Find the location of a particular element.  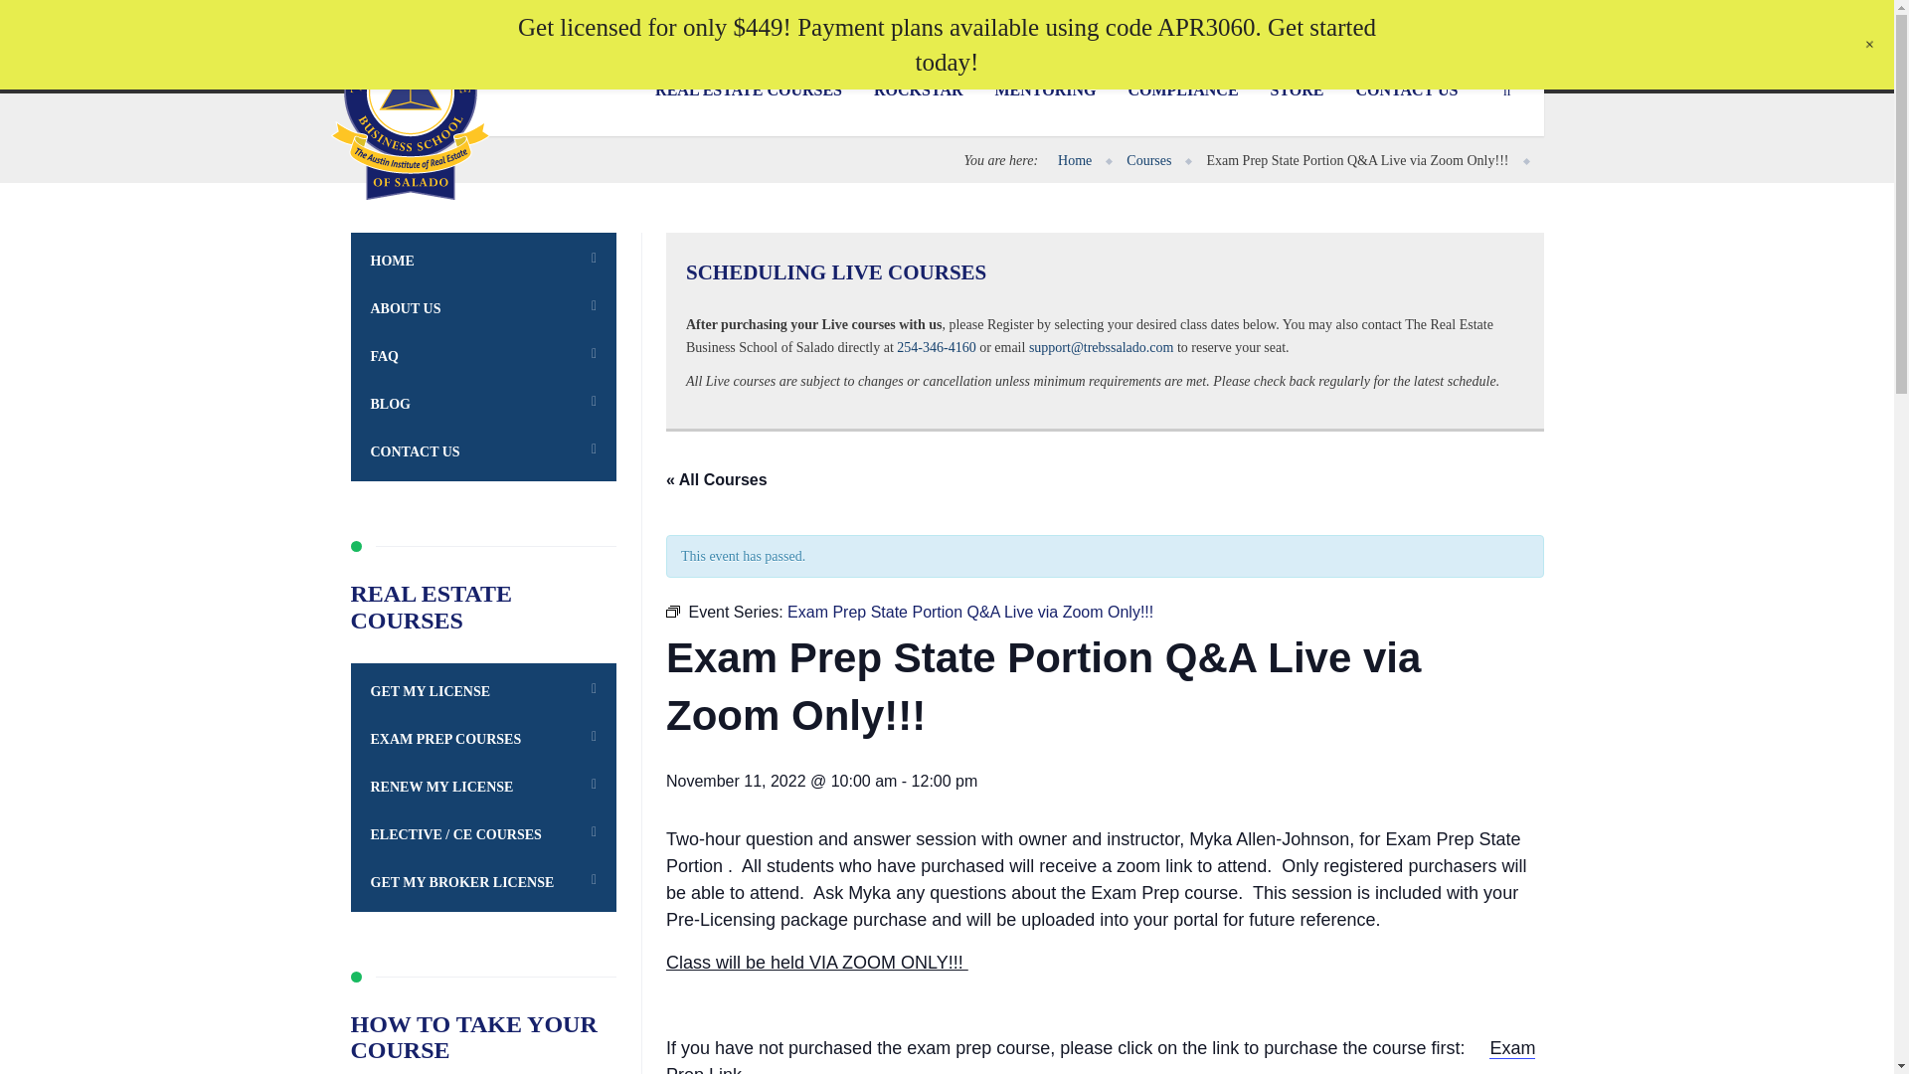

BLOG is located at coordinates (1515, 22).